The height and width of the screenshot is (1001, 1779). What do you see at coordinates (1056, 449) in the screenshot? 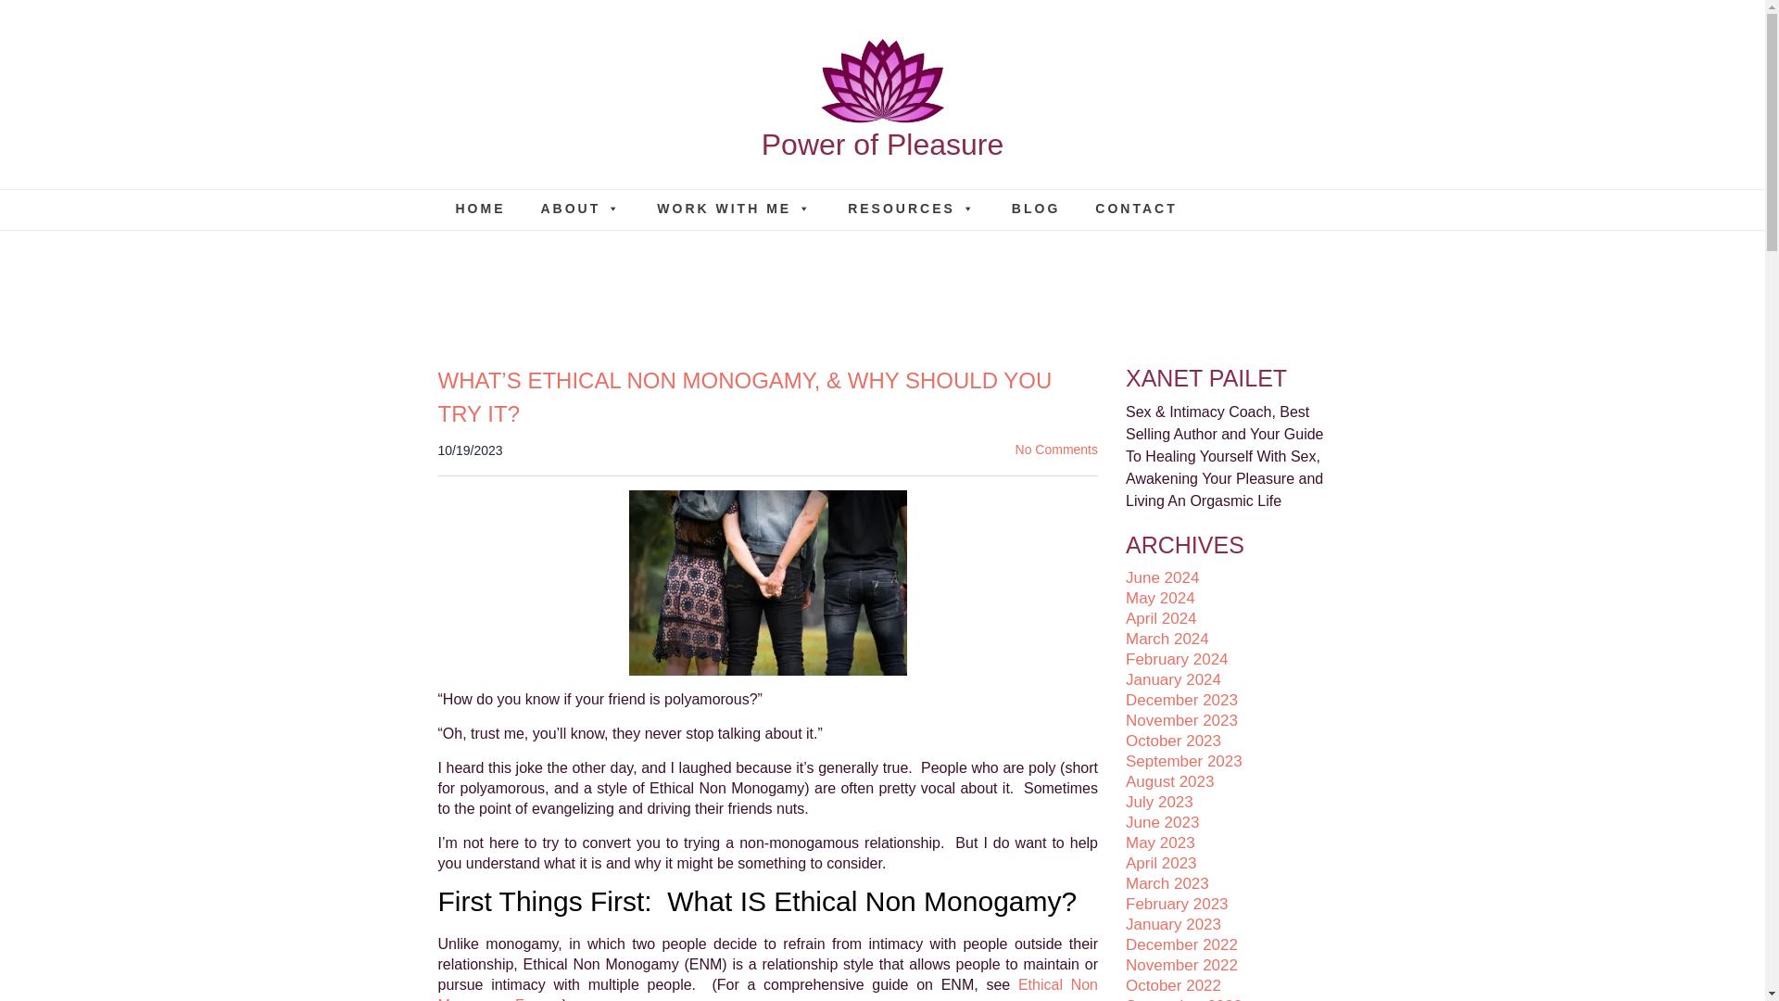
I see `No Comments` at bounding box center [1056, 449].